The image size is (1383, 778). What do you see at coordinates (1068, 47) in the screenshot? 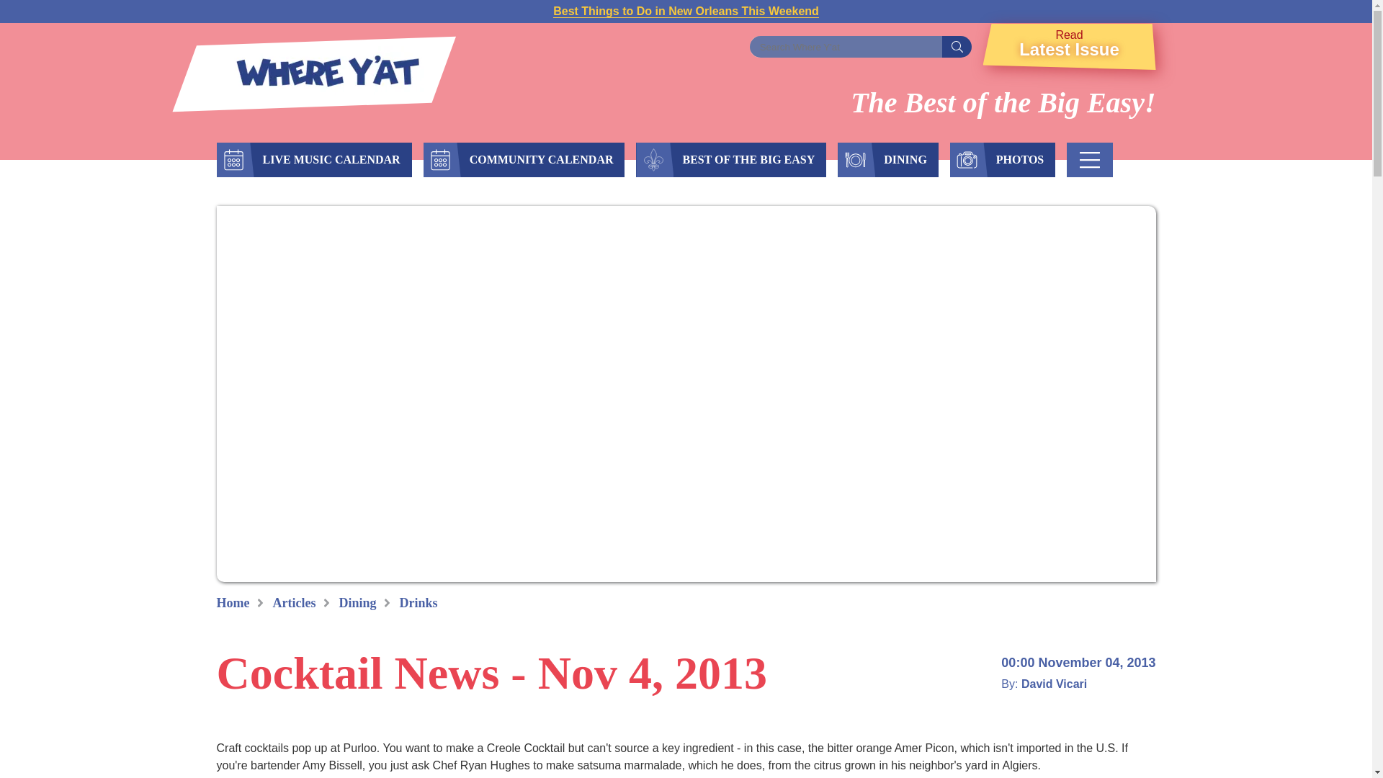
I see `COMMUNITY CALENDAR` at bounding box center [1068, 47].